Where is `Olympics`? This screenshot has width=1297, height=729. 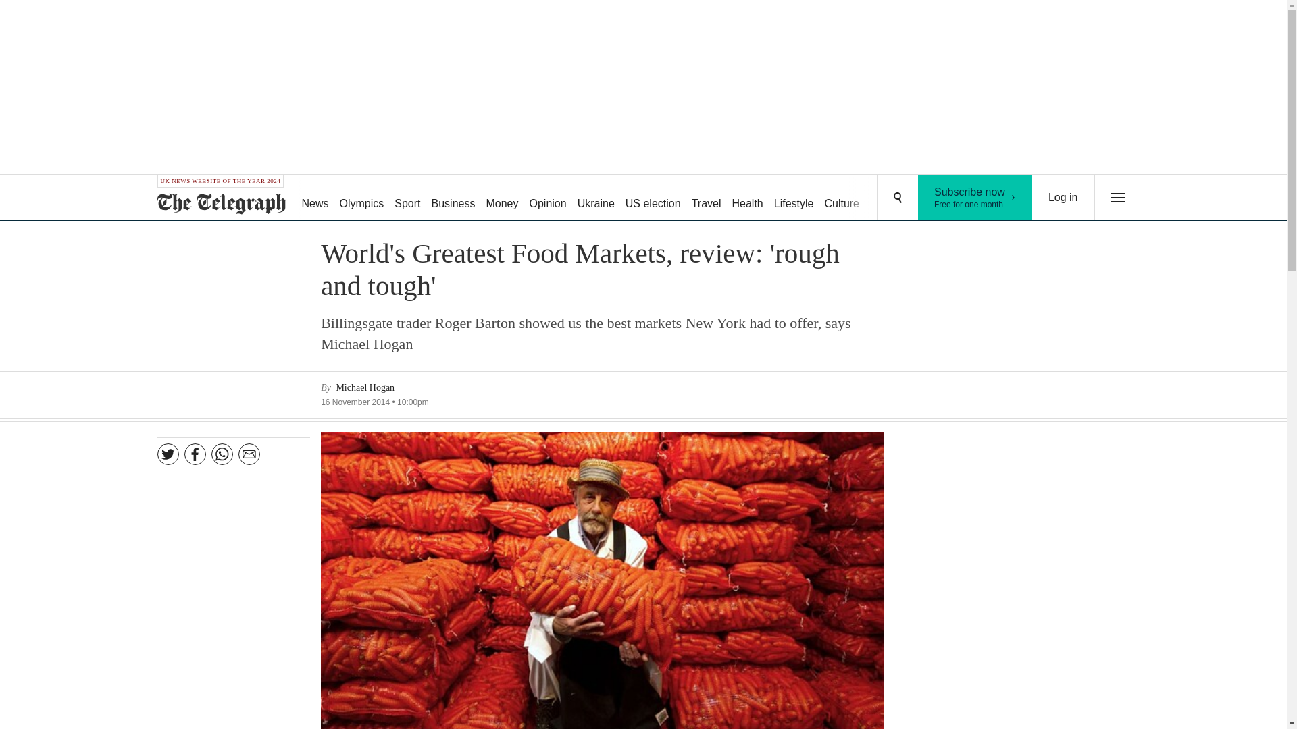 Olympics is located at coordinates (362, 198).